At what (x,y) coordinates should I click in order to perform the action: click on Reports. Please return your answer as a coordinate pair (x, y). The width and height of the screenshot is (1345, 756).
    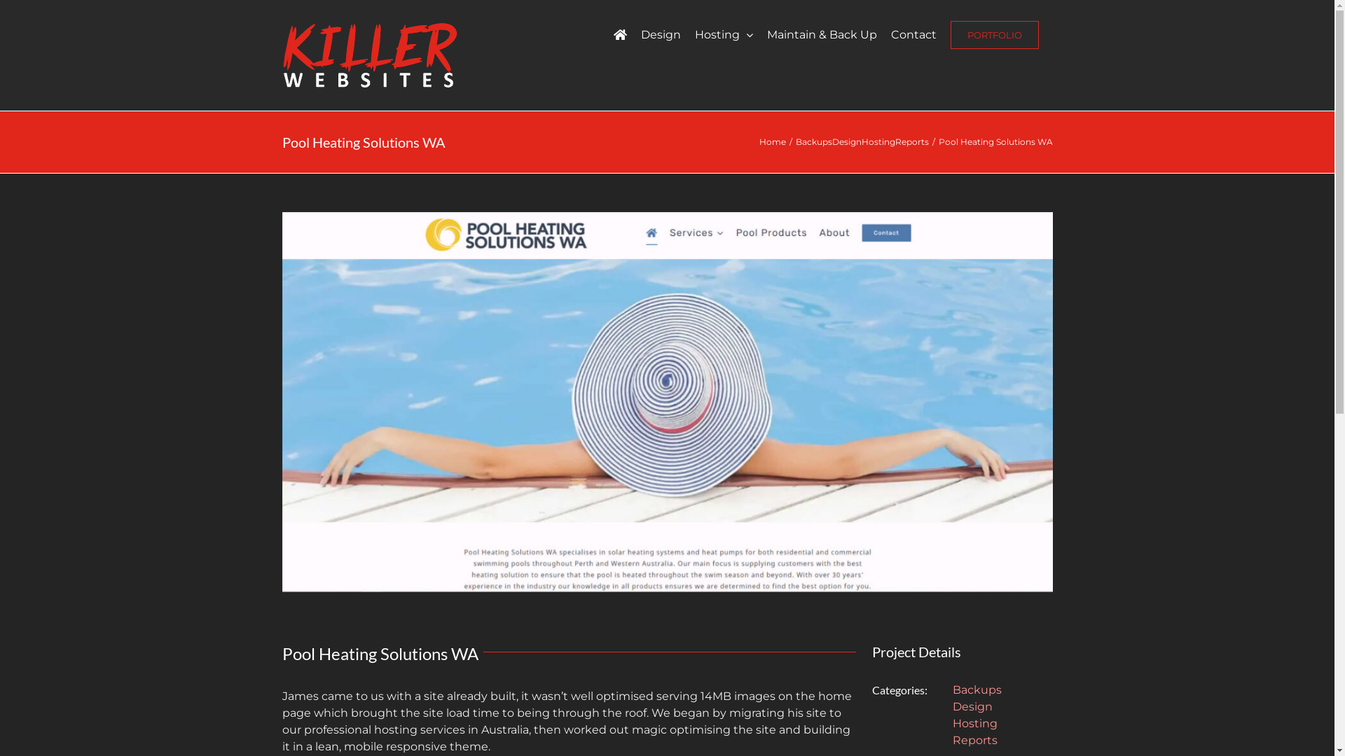
    Looking at the image, I should click on (912, 141).